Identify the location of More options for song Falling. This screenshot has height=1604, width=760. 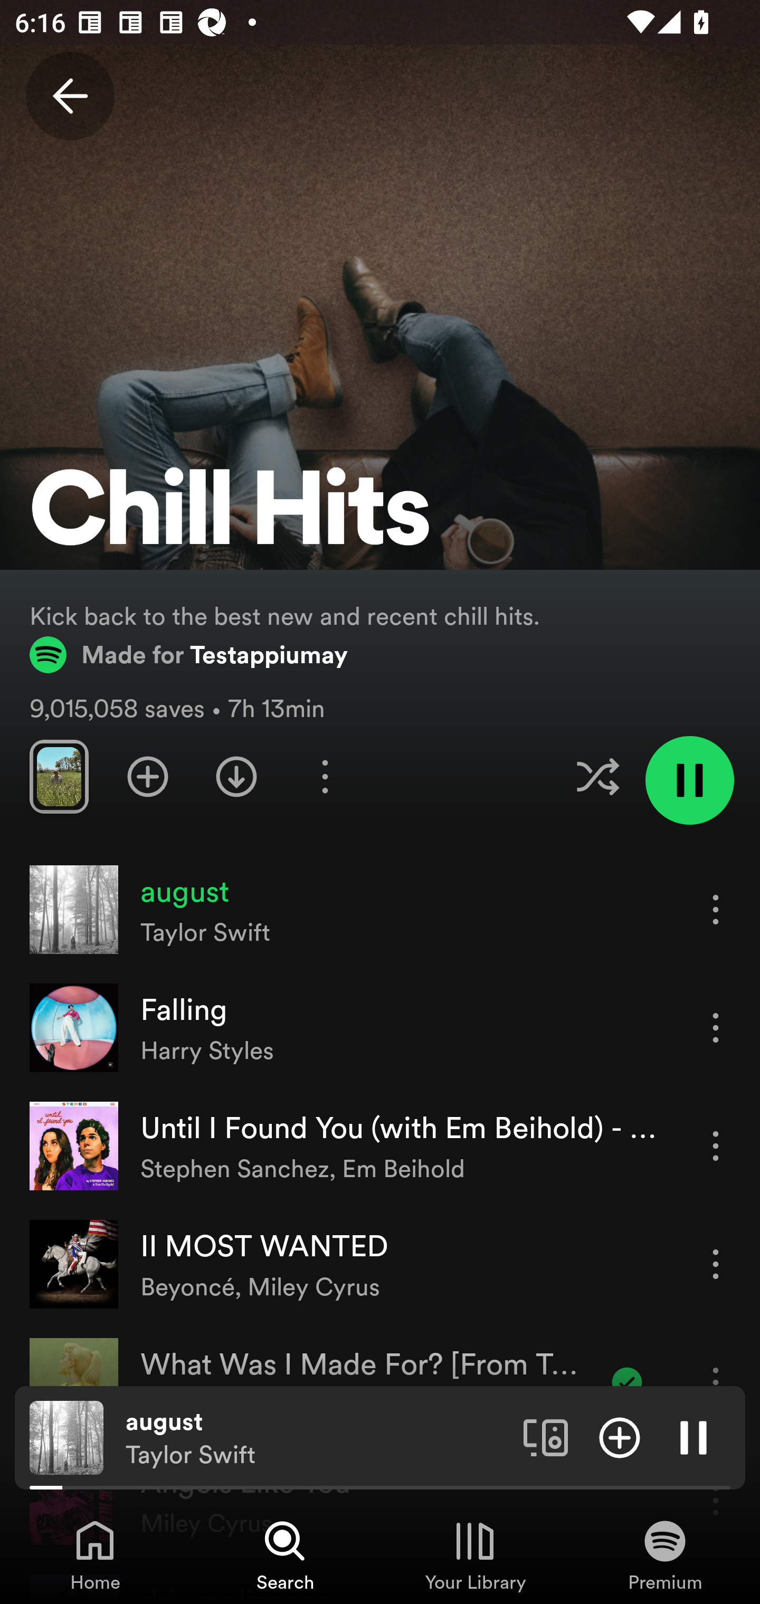
(716, 1027).